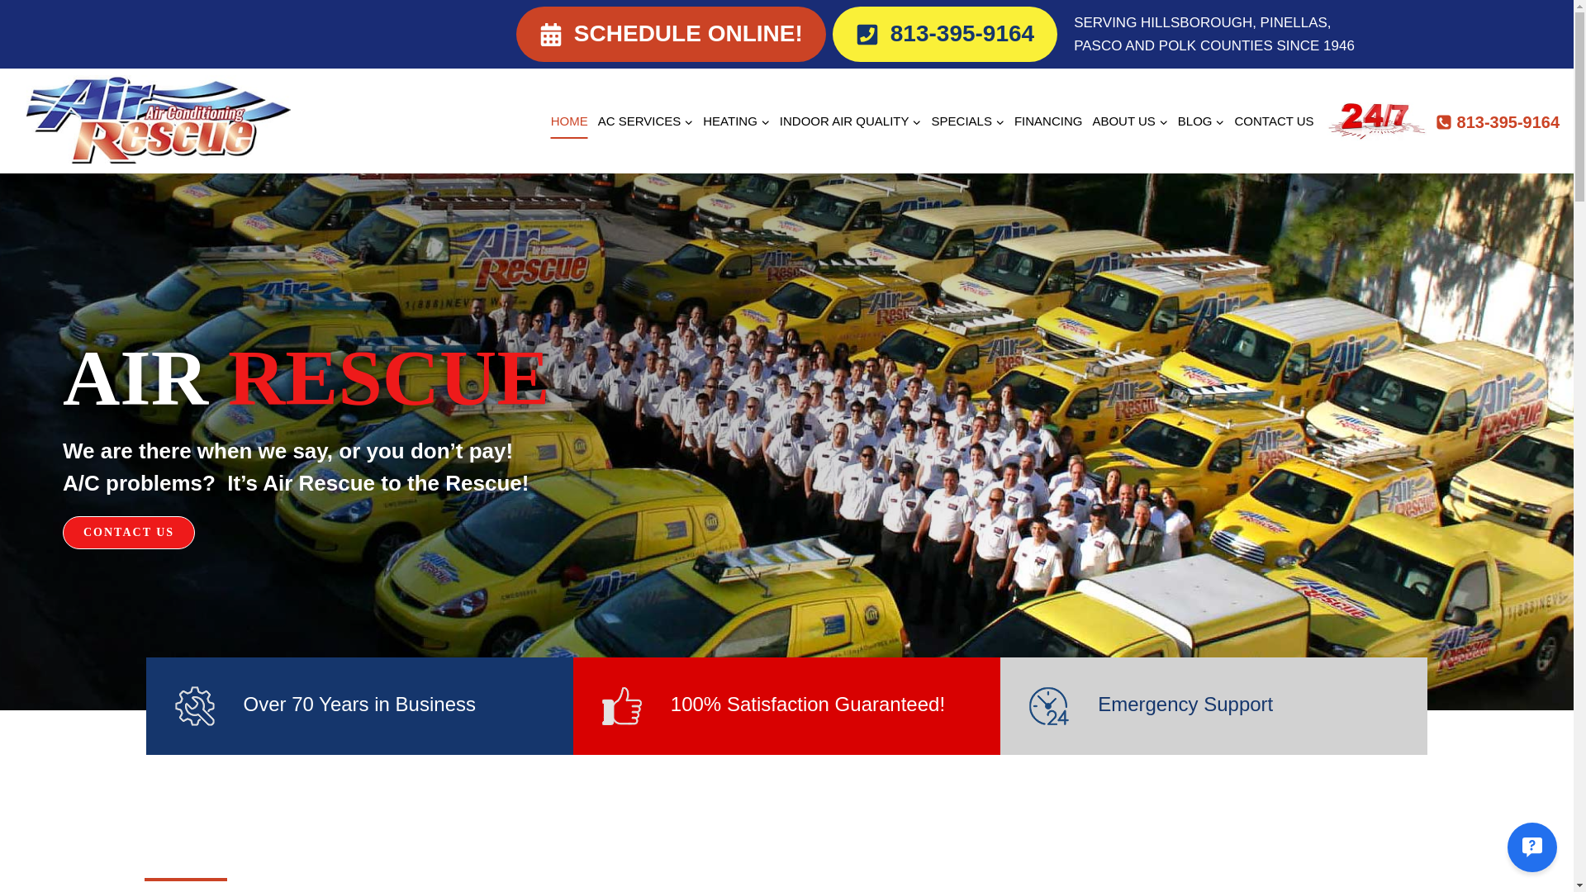  Describe the element at coordinates (1274, 121) in the screenshot. I see `CONTACT US` at that location.